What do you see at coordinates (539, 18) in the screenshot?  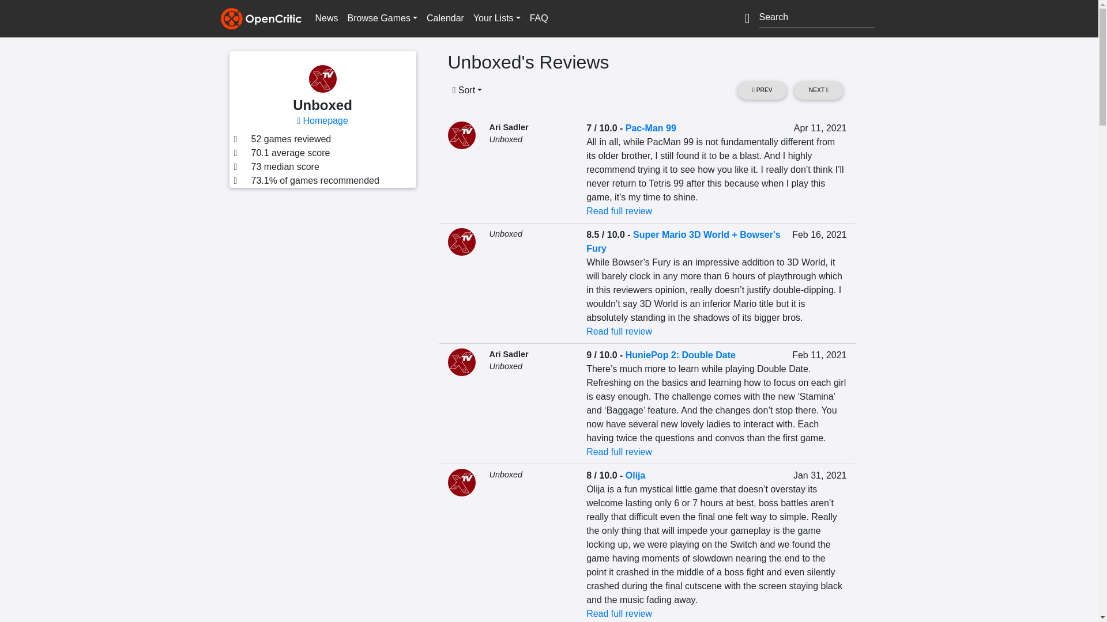 I see `FAQ` at bounding box center [539, 18].